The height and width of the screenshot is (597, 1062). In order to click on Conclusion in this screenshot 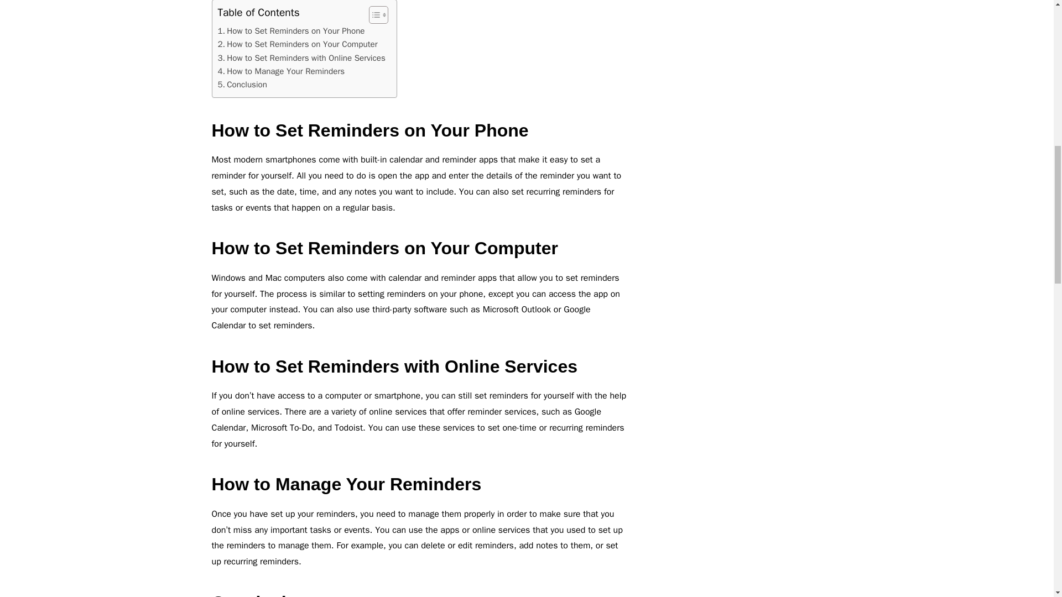, I will do `click(242, 85)`.